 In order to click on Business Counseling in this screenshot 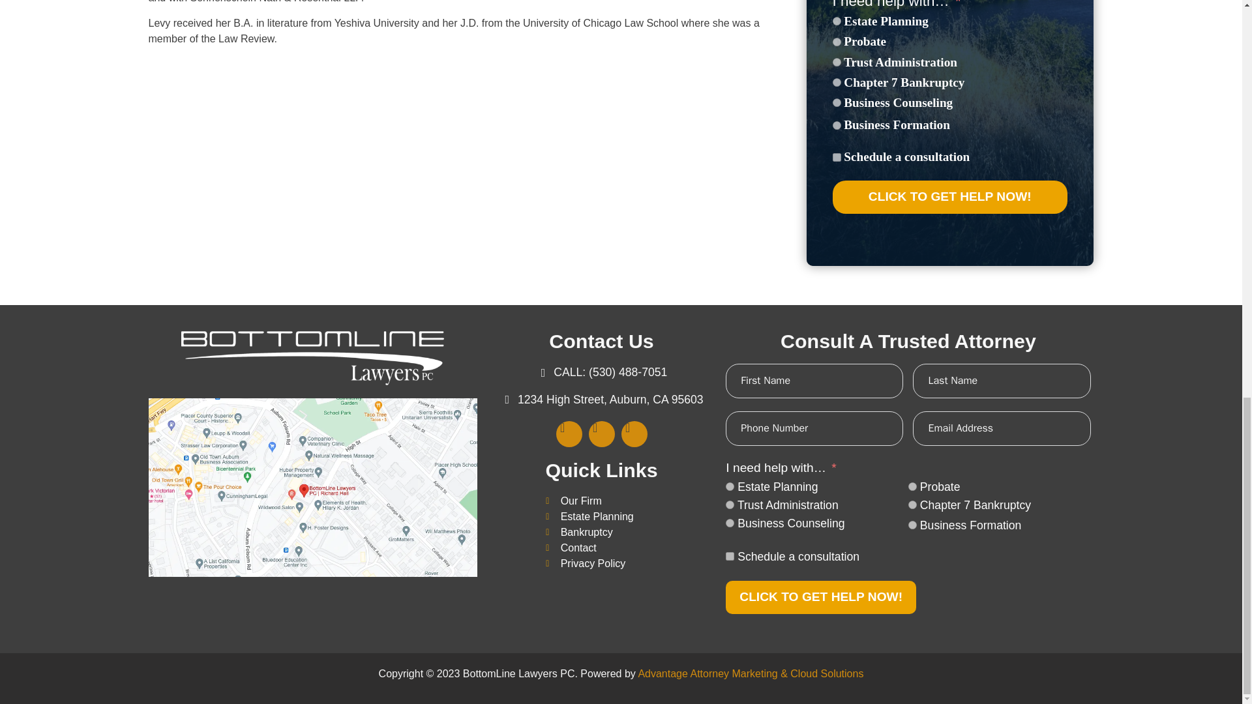, I will do `click(836, 103)`.